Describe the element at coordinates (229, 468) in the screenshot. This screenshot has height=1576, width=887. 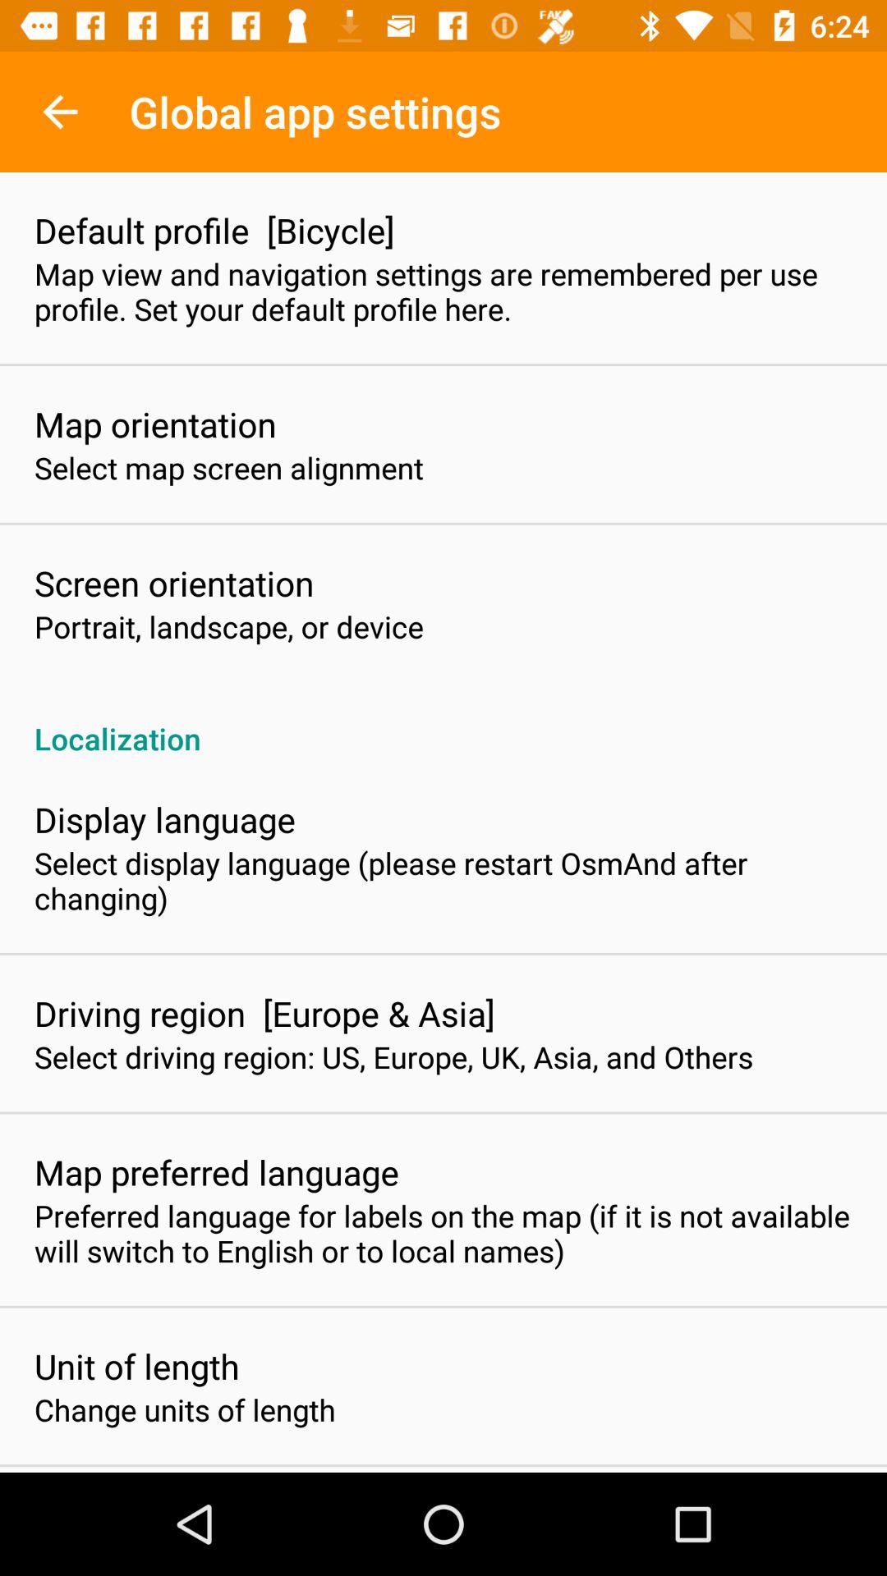
I see `flip to select map screen` at that location.